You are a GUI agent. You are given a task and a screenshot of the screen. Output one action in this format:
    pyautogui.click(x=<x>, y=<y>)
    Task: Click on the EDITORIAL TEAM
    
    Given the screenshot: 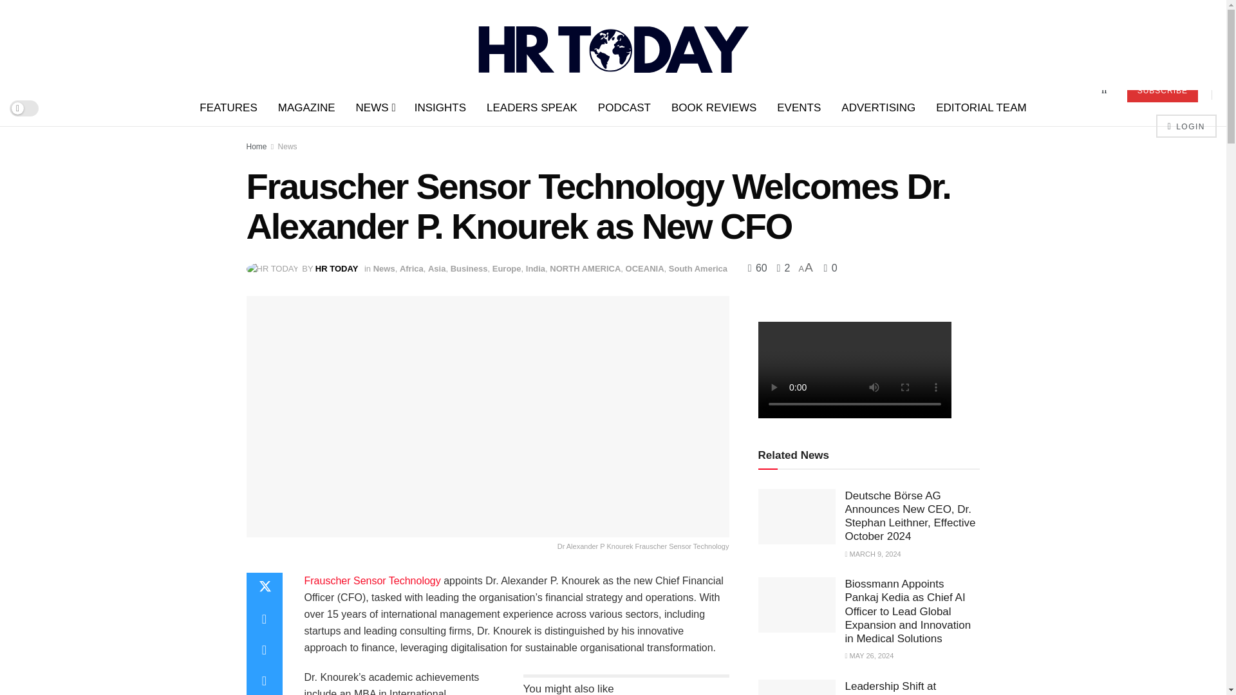 What is the action you would take?
    pyautogui.click(x=981, y=108)
    